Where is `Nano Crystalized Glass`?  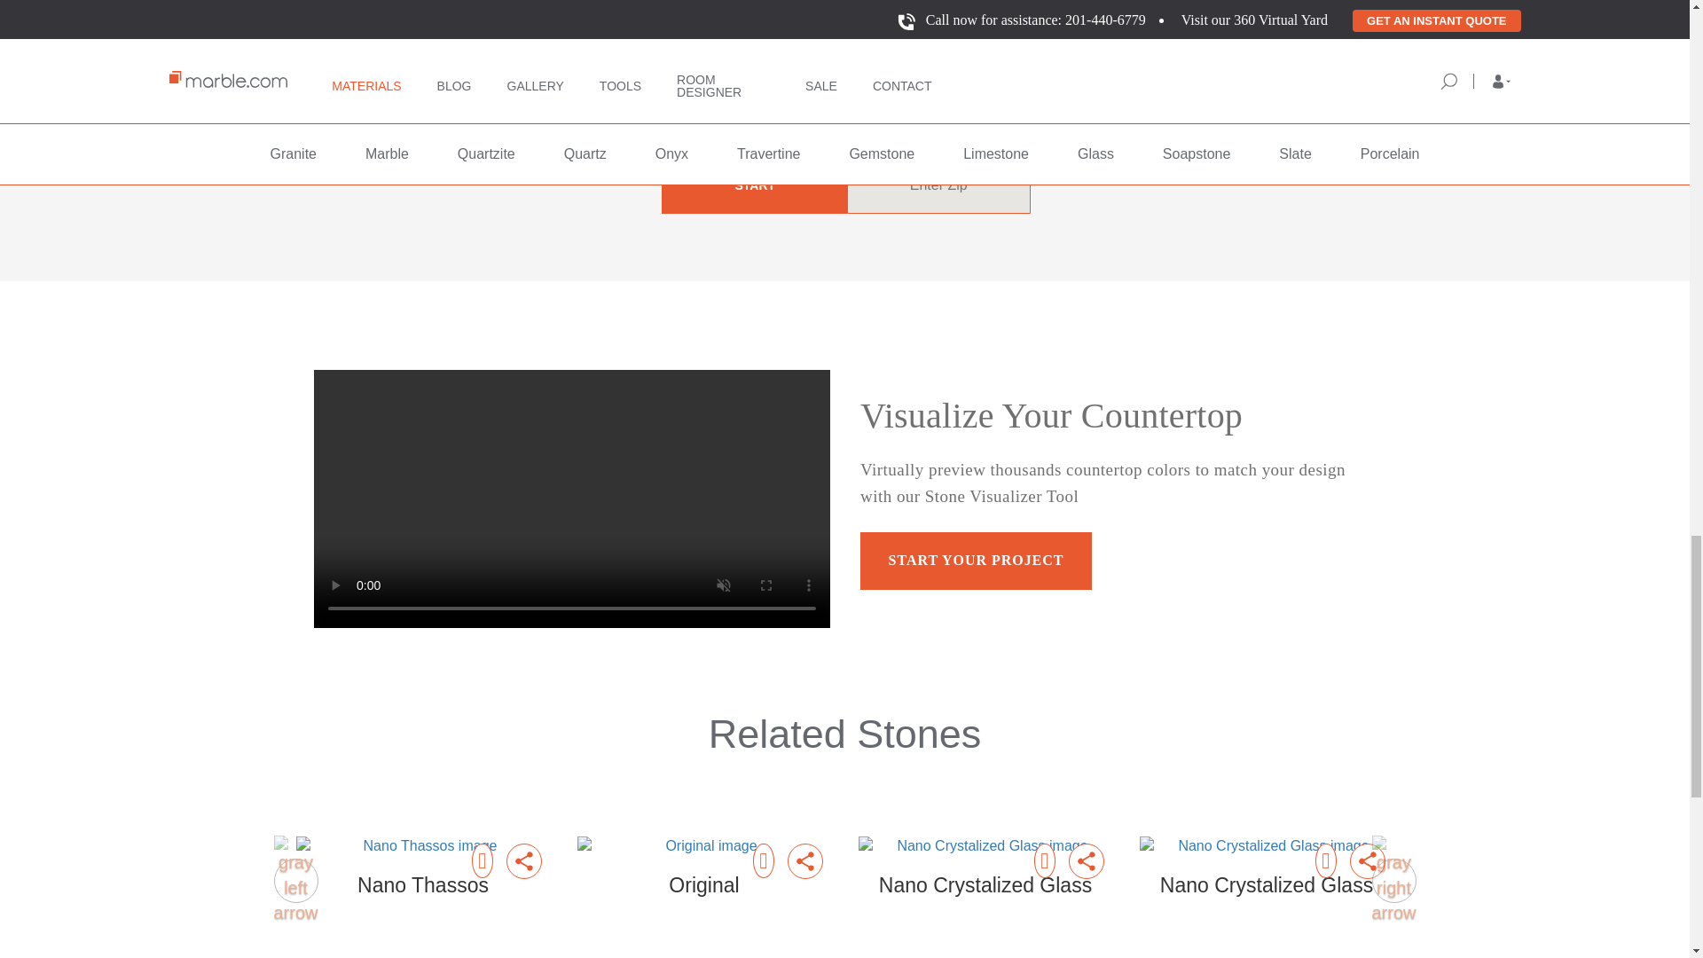
Nano Crystalized Glass is located at coordinates (1266, 885).